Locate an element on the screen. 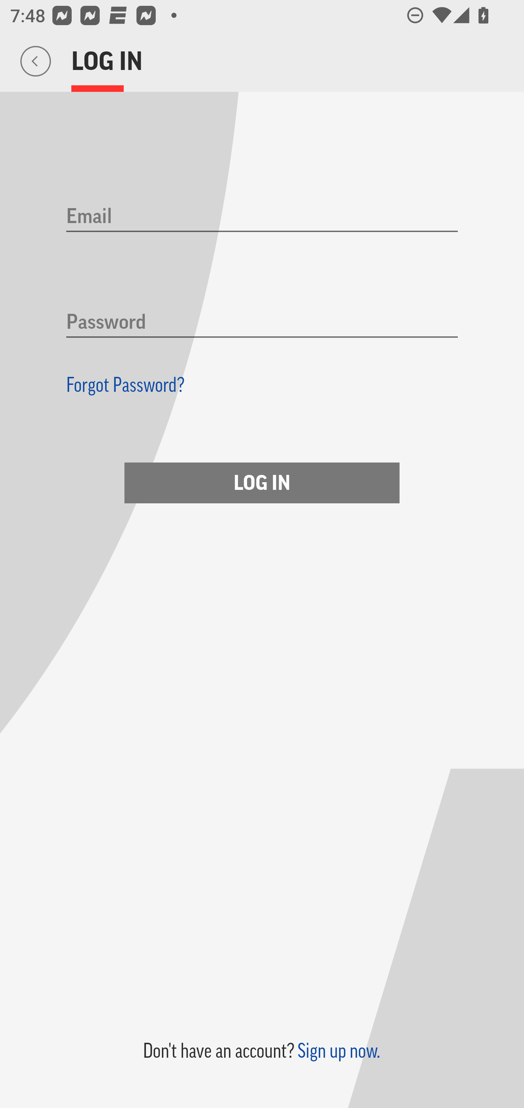  Password is located at coordinates (262, 323).